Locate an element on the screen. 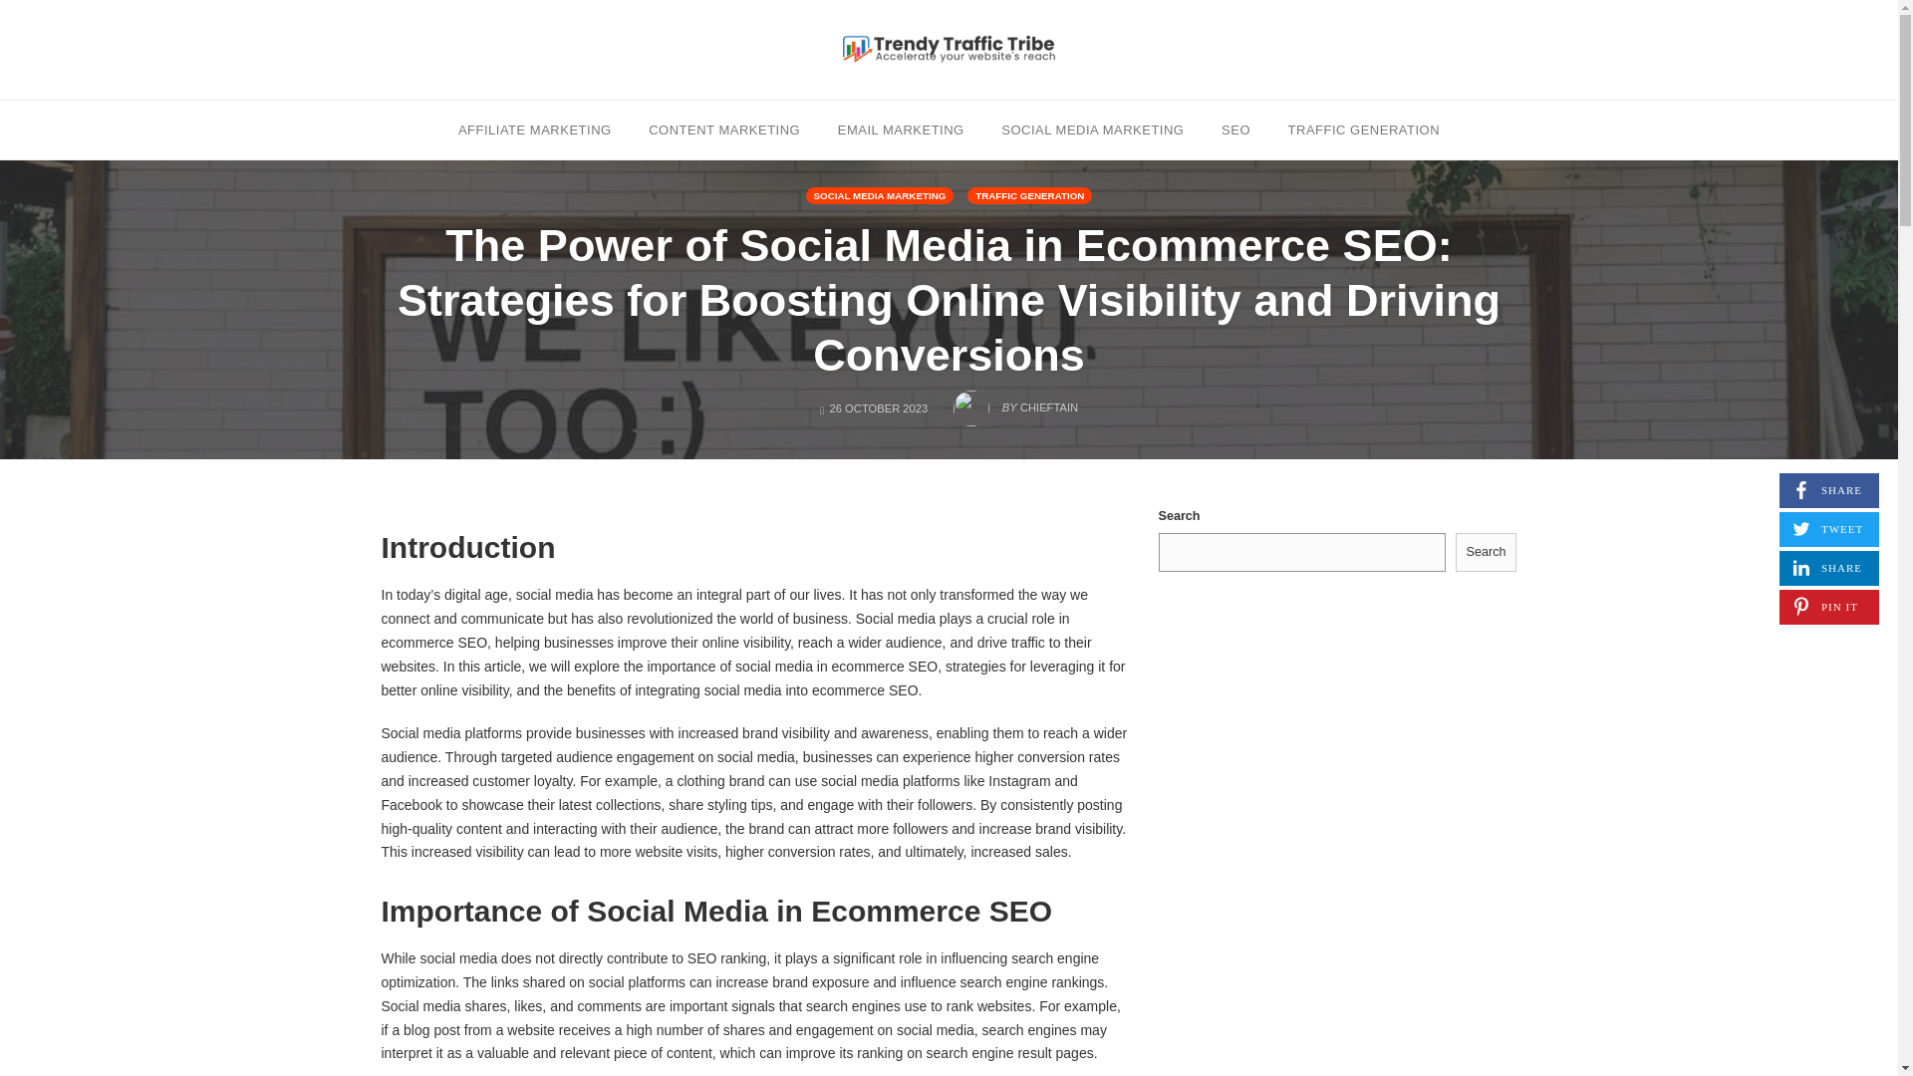 Image resolution: width=1913 pixels, height=1076 pixels. SOCIAL MEDIA MARKETING is located at coordinates (1487, 552).